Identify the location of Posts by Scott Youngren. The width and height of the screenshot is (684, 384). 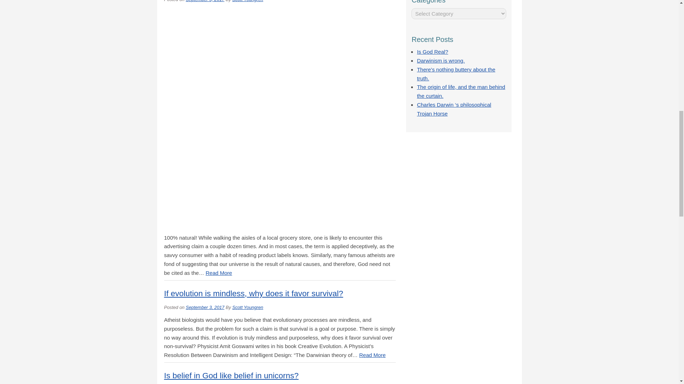
(248, 307).